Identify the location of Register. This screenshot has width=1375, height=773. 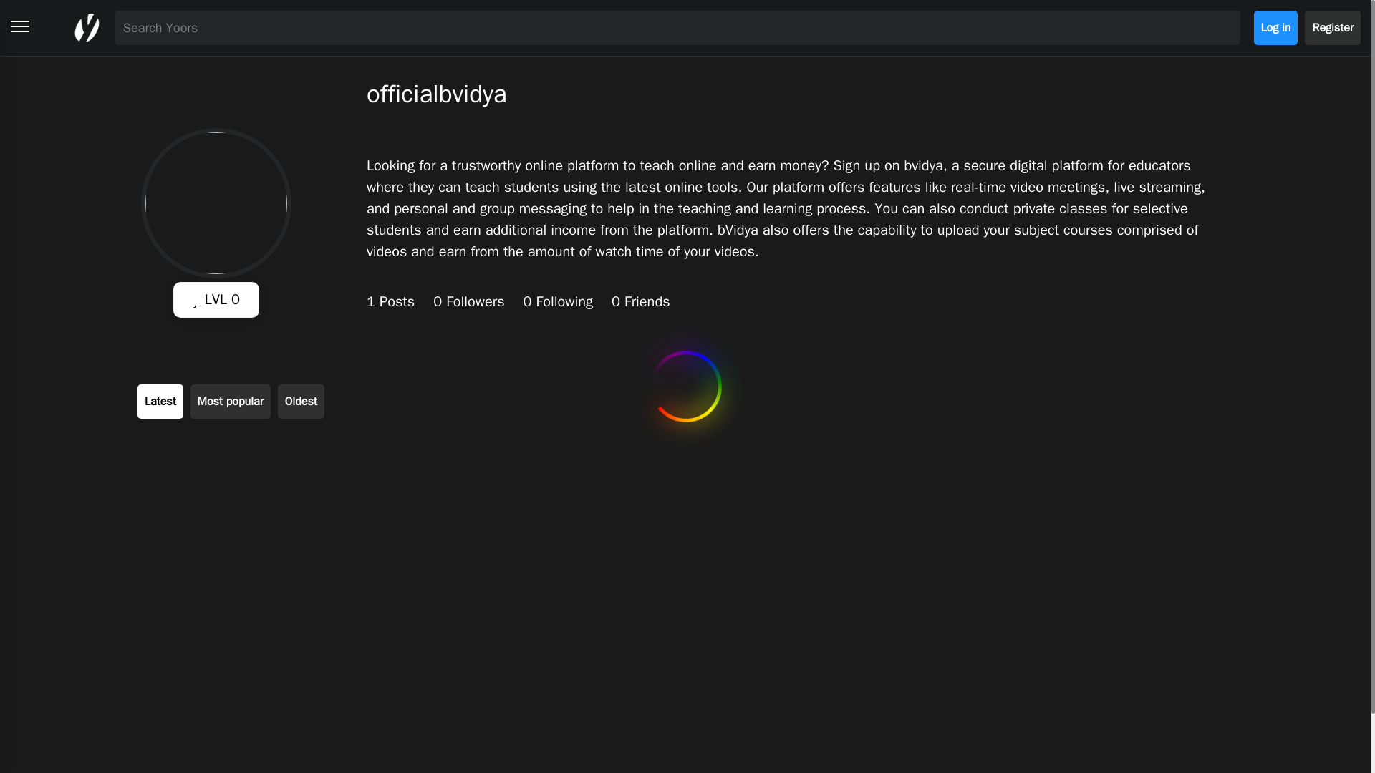
(1333, 27).